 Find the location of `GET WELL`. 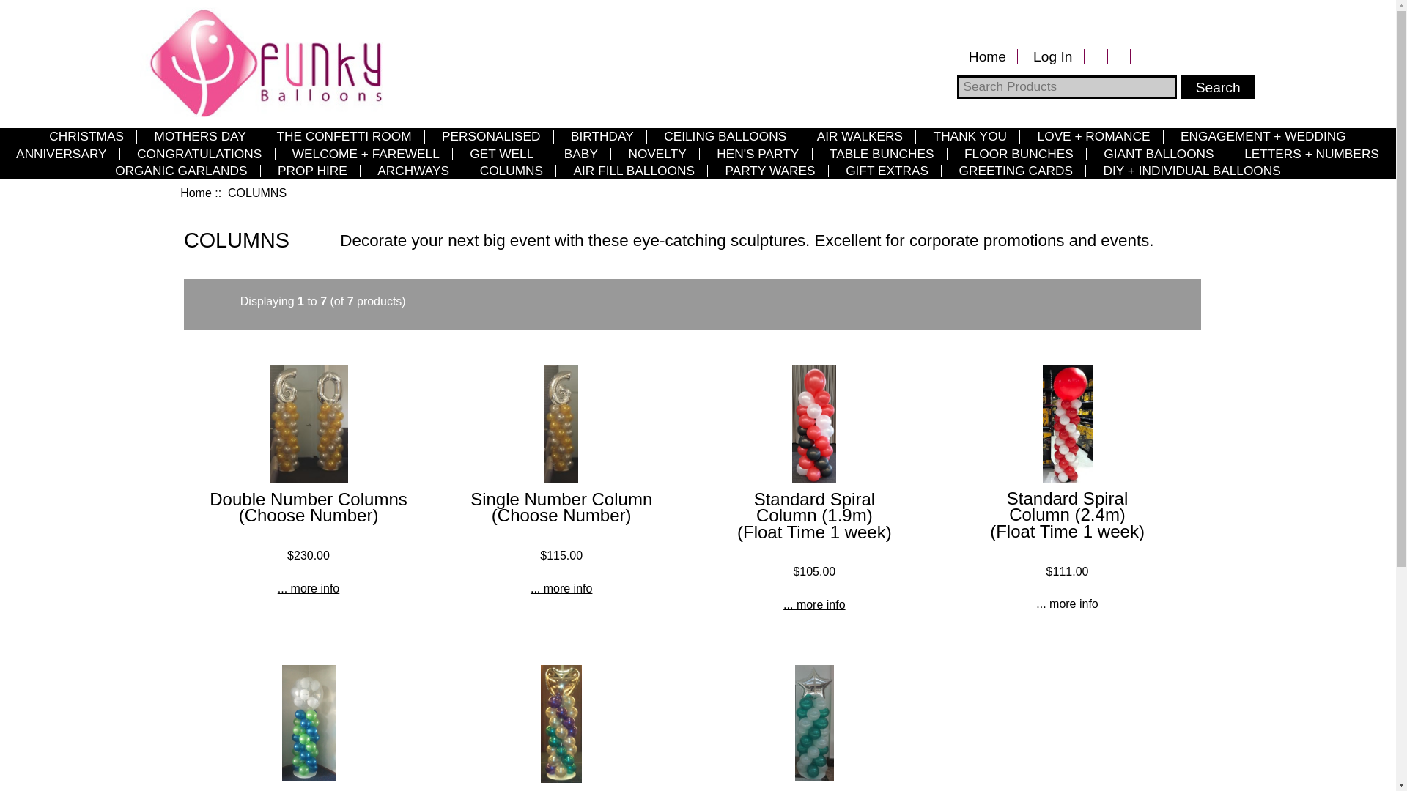

GET WELL is located at coordinates (502, 154).